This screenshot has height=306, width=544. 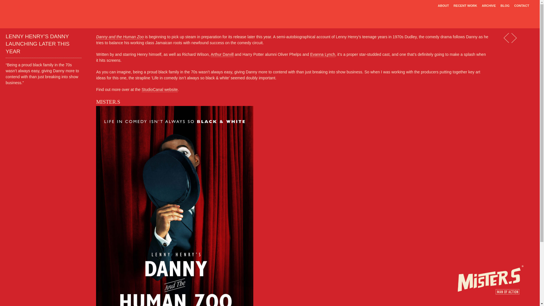 I want to click on ARCHIVE, so click(x=488, y=6).